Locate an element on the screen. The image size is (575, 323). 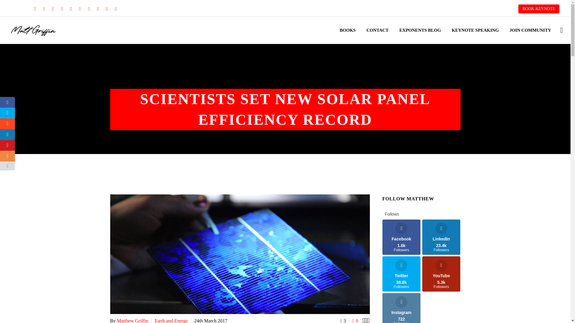
Facebook is located at coordinates (35, 9).